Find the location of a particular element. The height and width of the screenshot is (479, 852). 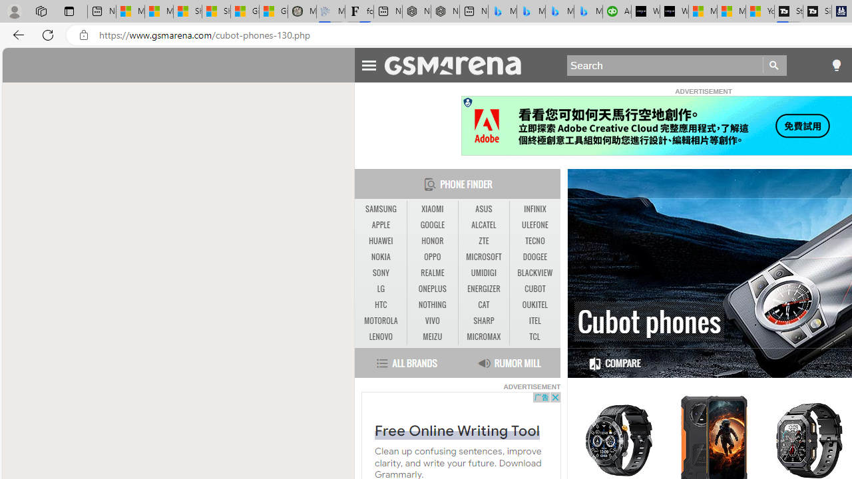

SAMSUNG is located at coordinates (381, 209).